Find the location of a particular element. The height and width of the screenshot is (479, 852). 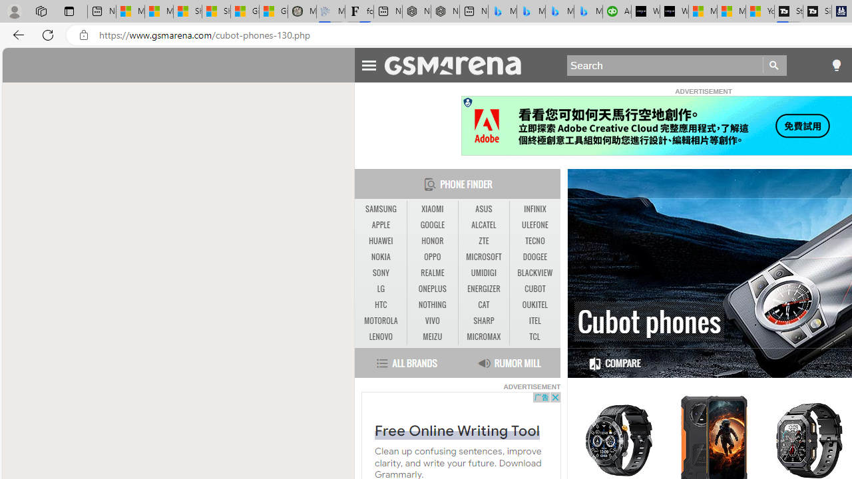

SAMSUNG is located at coordinates (381, 209).